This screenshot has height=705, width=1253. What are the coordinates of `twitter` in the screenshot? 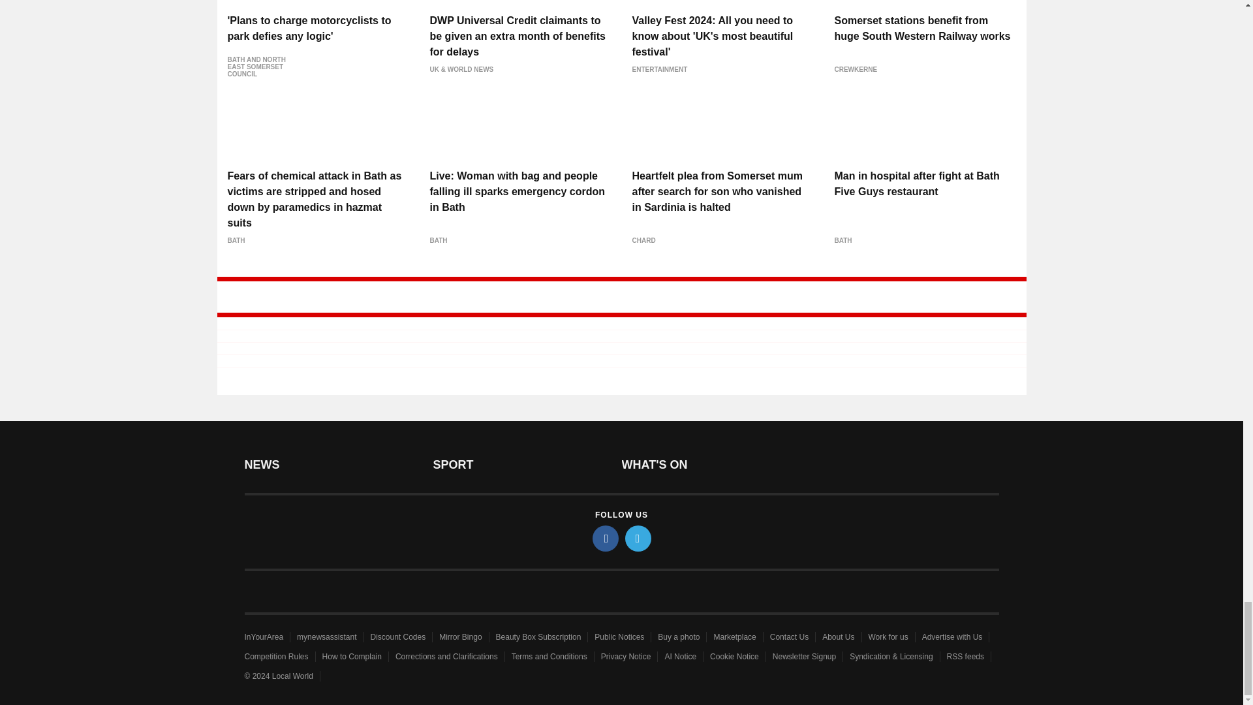 It's located at (638, 538).